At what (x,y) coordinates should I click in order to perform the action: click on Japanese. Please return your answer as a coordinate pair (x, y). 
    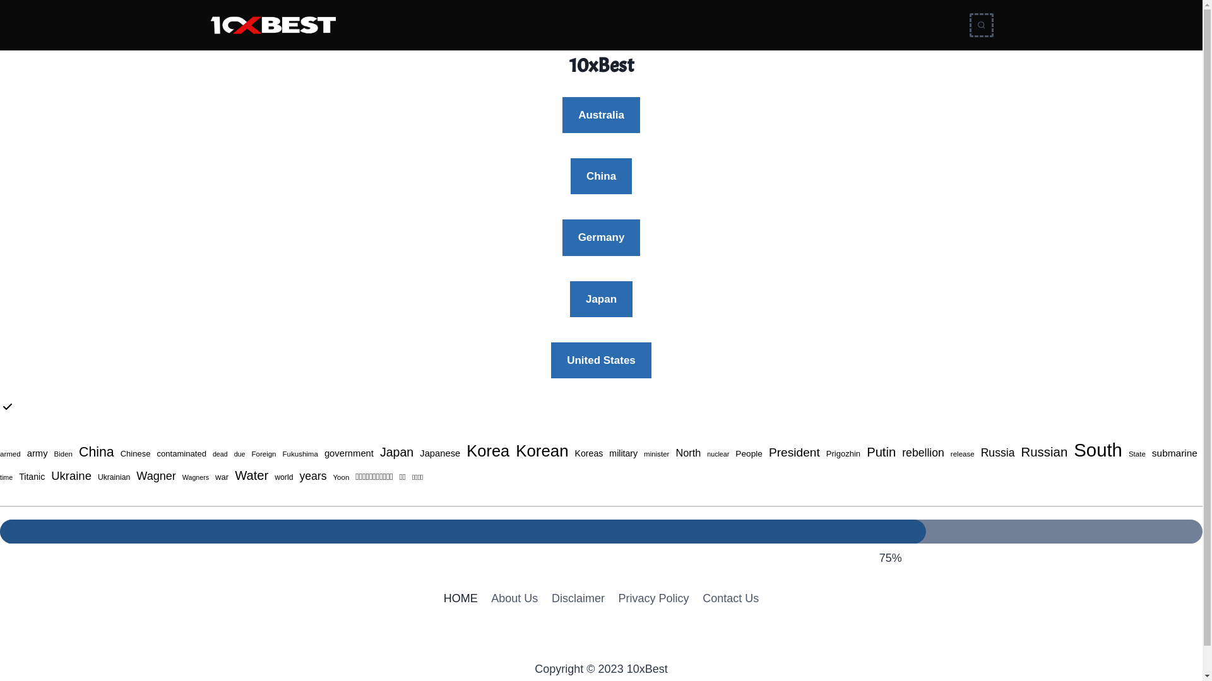
    Looking at the image, I should click on (440, 454).